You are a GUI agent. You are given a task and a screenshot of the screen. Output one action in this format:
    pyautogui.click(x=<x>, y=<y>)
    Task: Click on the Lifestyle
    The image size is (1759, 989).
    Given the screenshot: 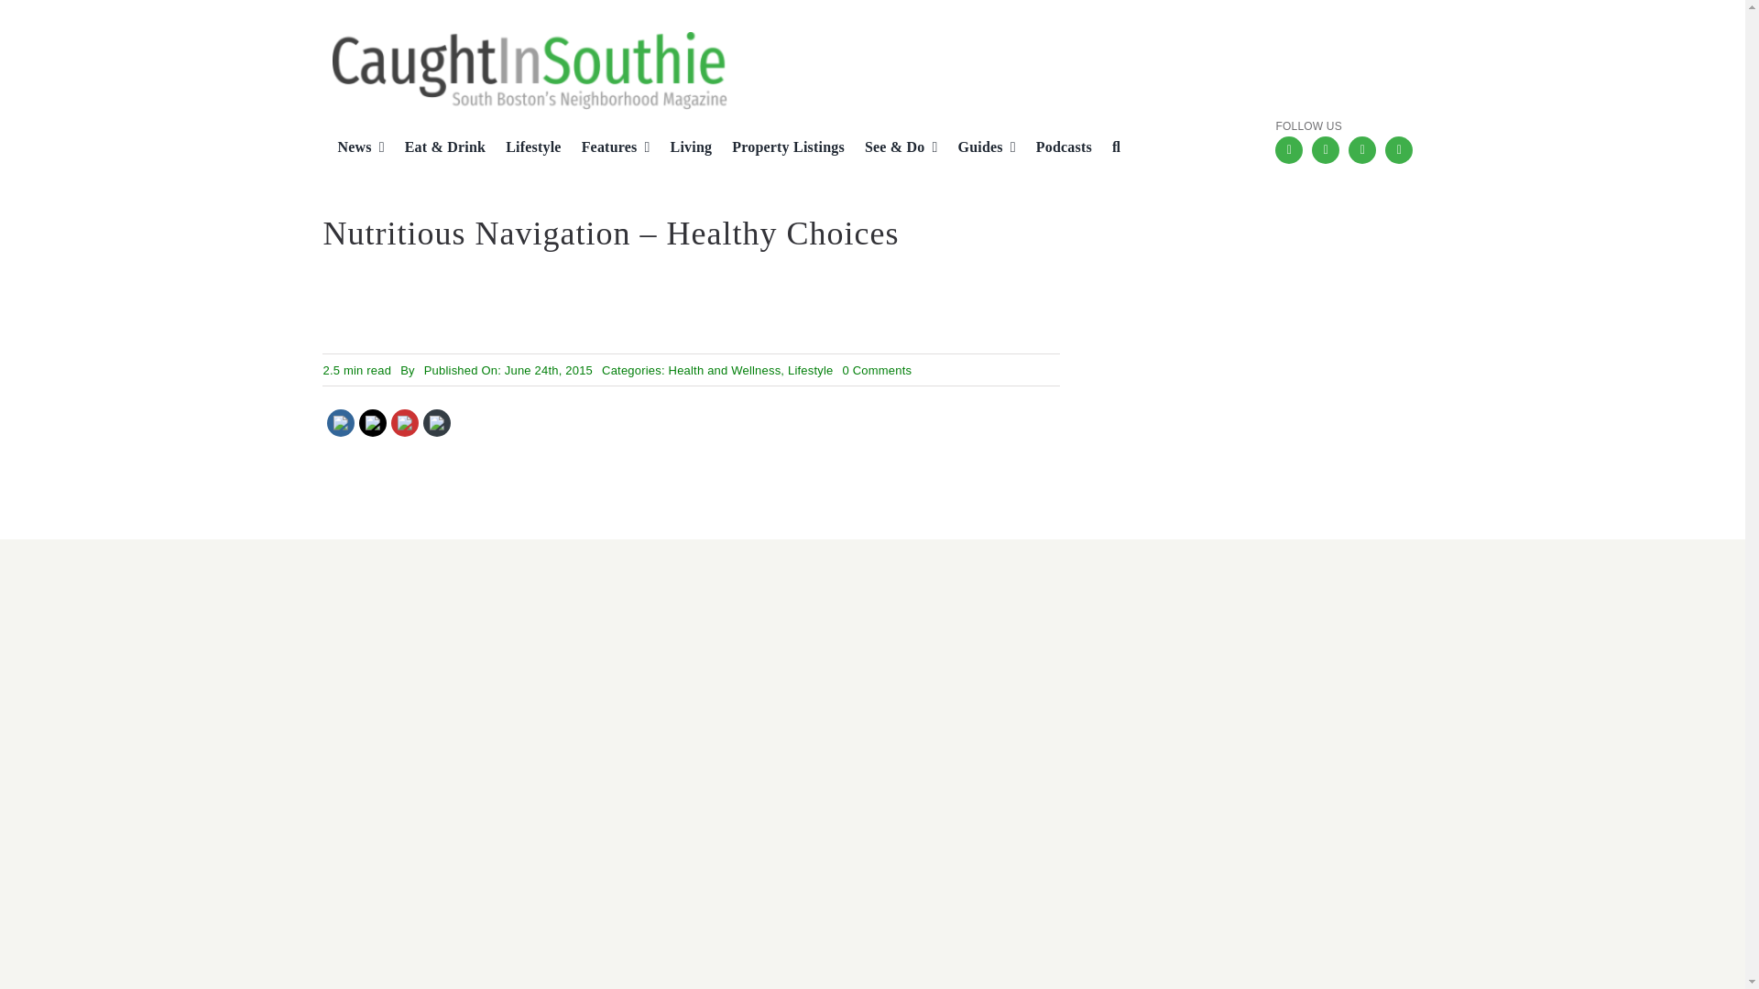 What is the action you would take?
    pyautogui.click(x=526, y=148)
    